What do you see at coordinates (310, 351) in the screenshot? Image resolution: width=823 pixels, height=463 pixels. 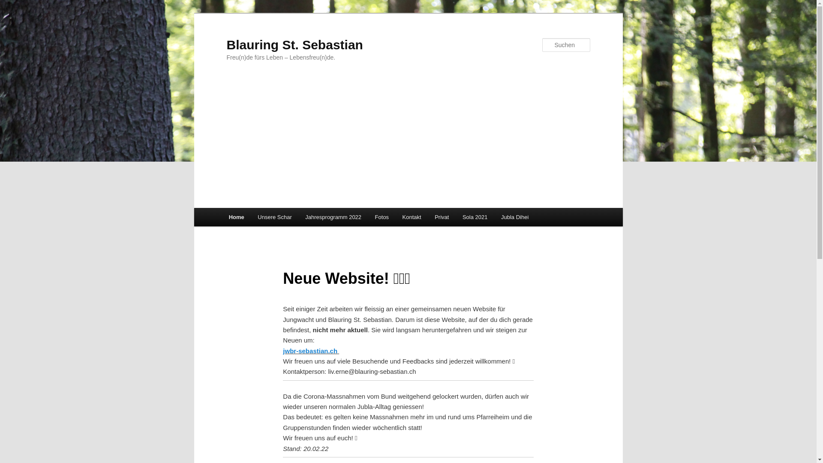 I see `jwbr-sebastian.ch` at bounding box center [310, 351].